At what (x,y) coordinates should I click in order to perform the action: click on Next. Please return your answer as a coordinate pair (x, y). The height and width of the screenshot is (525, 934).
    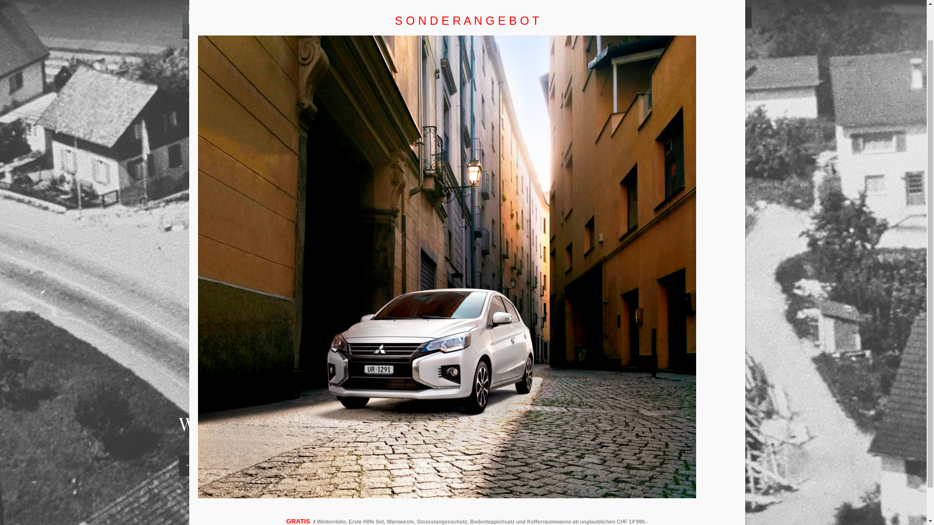
    Looking at the image, I should click on (219, 466).